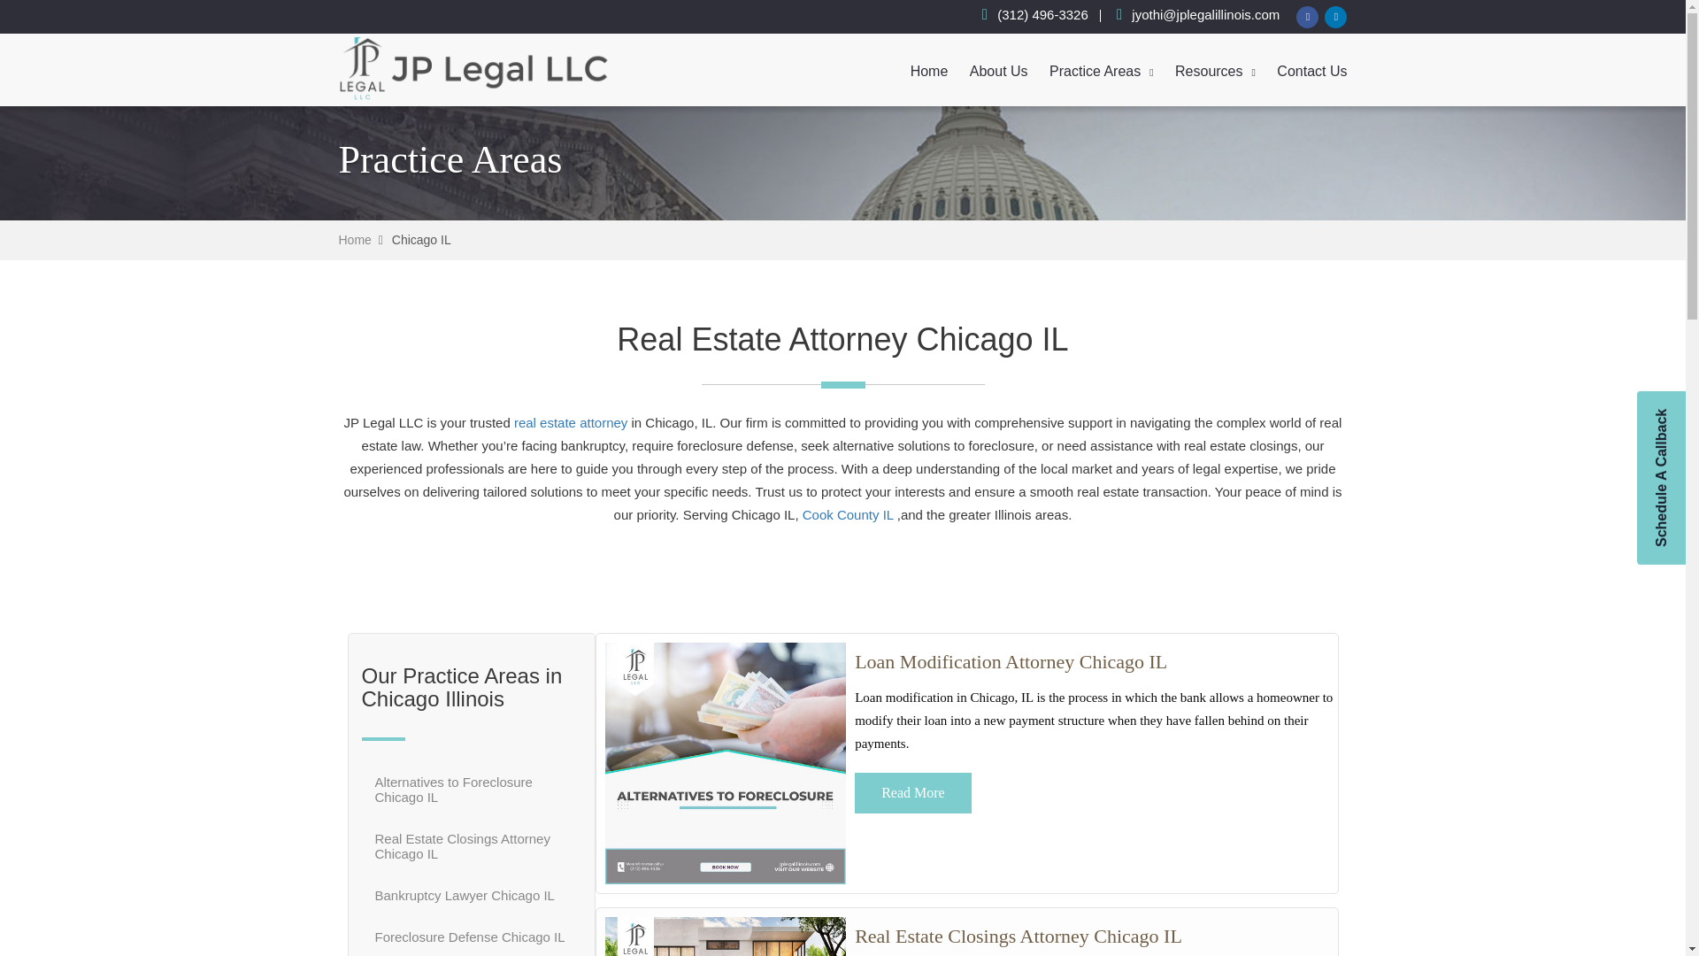 This screenshot has height=956, width=1699. I want to click on Bankruptcy Lawyer Chicago IL, so click(464, 894).